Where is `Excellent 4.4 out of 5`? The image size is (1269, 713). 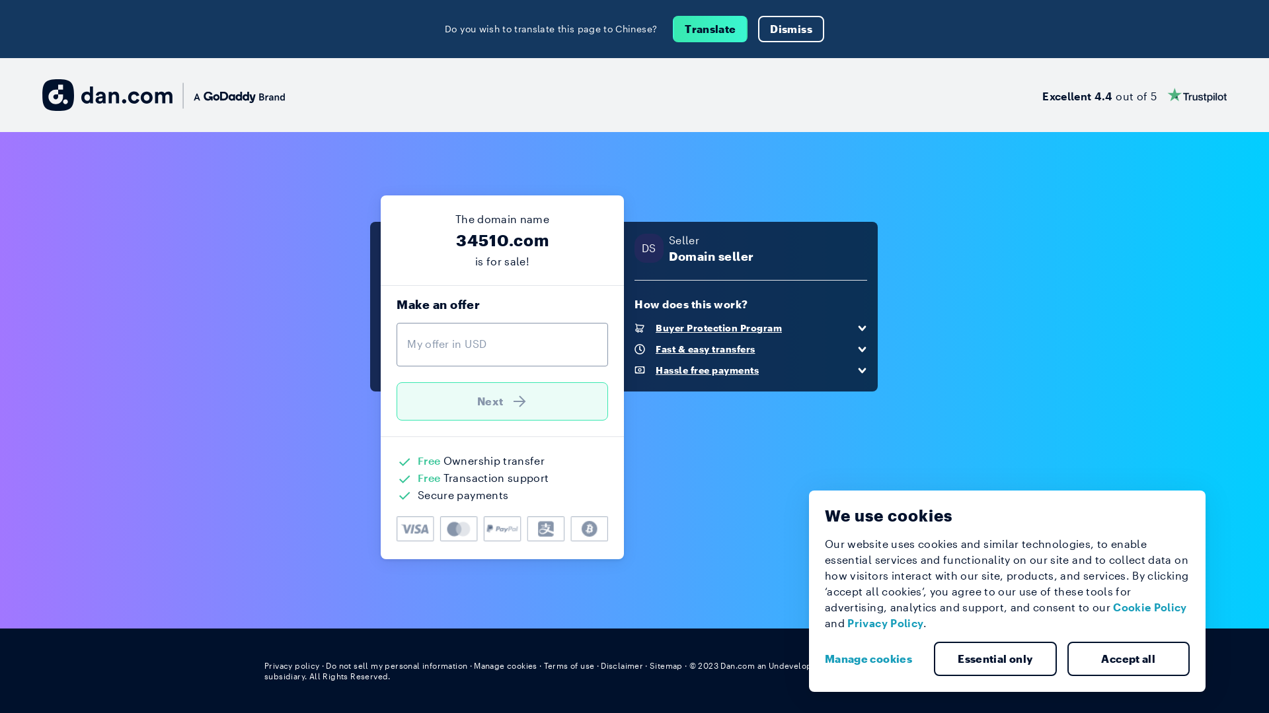 Excellent 4.4 out of 5 is located at coordinates (1134, 95).